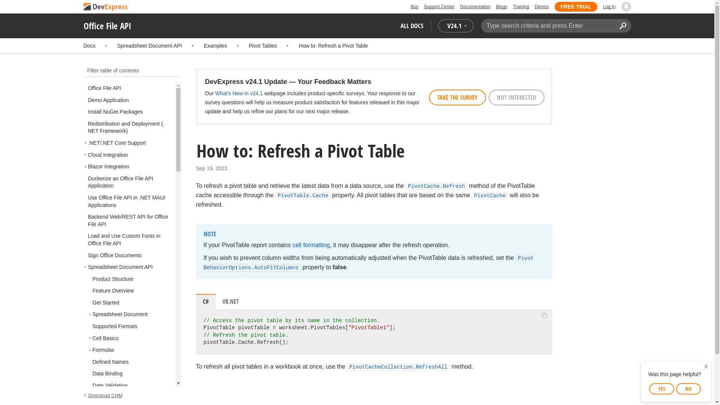 This screenshot has width=720, height=405. Describe the element at coordinates (333, 46) in the screenshot. I see `How to: Refresh a Pivot Table` at that location.